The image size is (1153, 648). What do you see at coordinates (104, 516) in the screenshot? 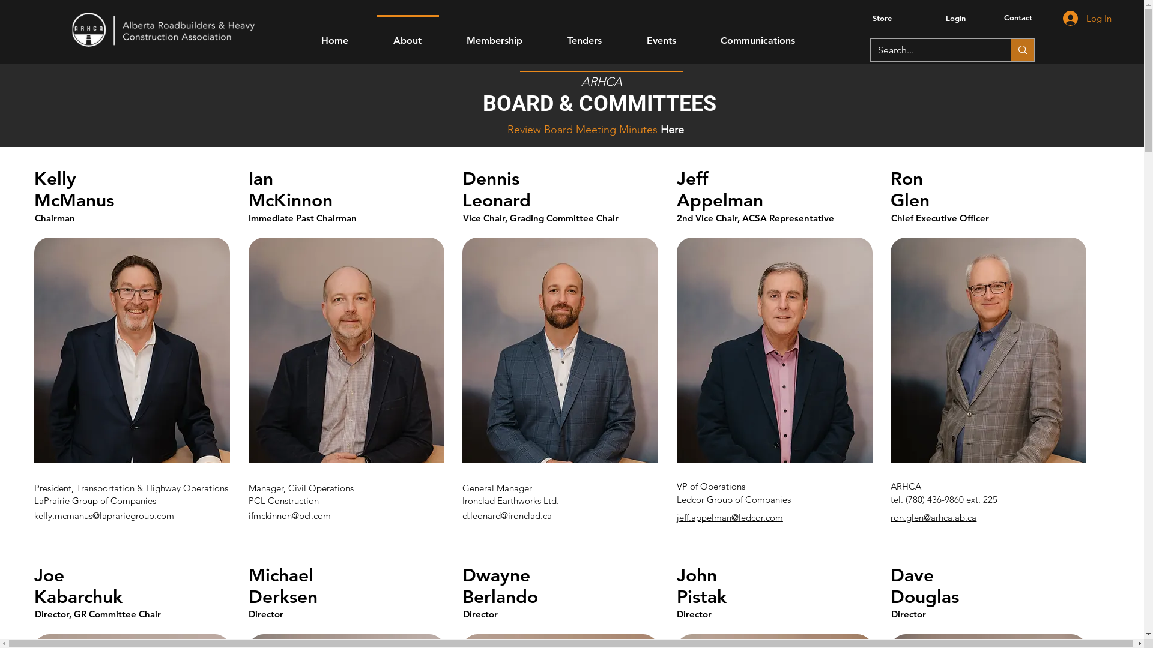
I see `kelly.mcmanus@laprariegroup.com` at bounding box center [104, 516].